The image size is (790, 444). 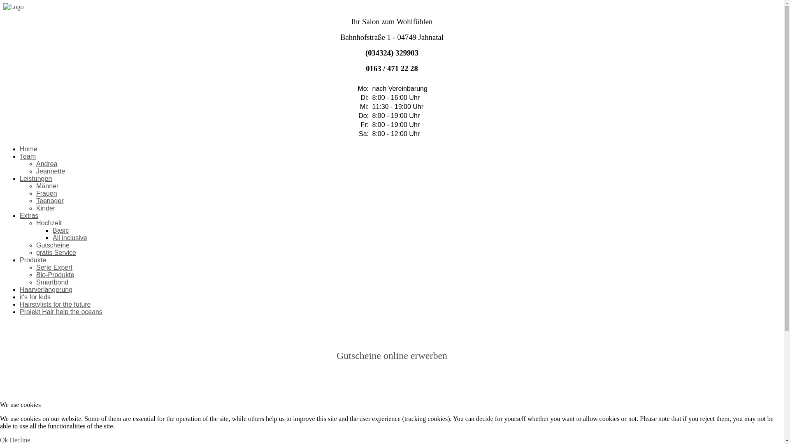 What do you see at coordinates (36, 178) in the screenshot?
I see `Leistungen` at bounding box center [36, 178].